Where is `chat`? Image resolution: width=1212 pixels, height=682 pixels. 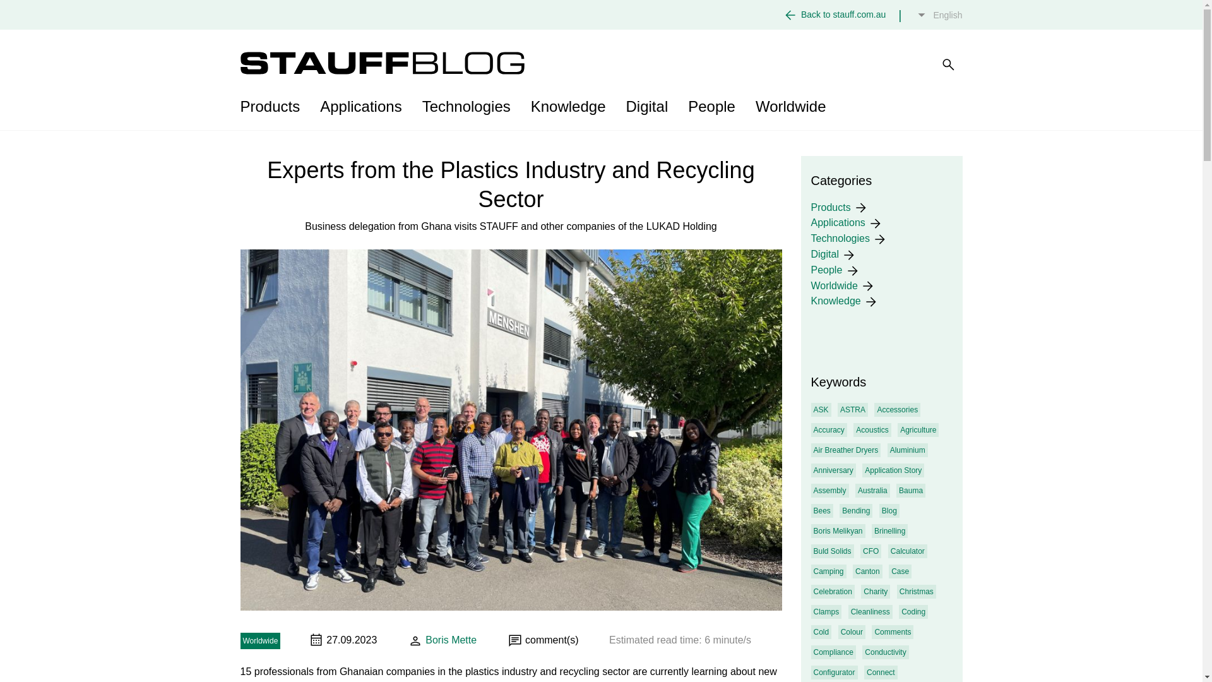 chat is located at coordinates (515, 641).